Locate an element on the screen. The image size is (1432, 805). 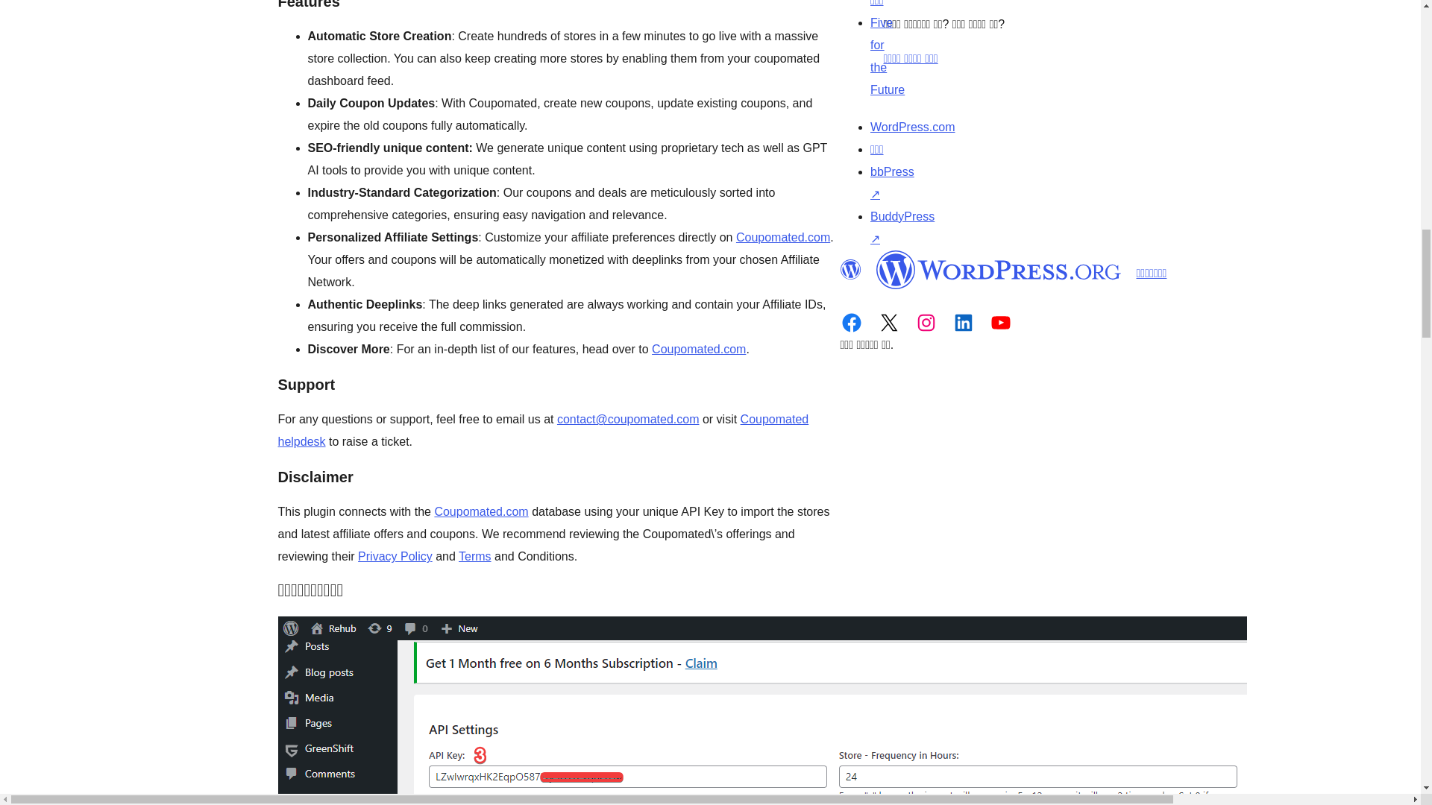
Coupomated.com is located at coordinates (783, 237).